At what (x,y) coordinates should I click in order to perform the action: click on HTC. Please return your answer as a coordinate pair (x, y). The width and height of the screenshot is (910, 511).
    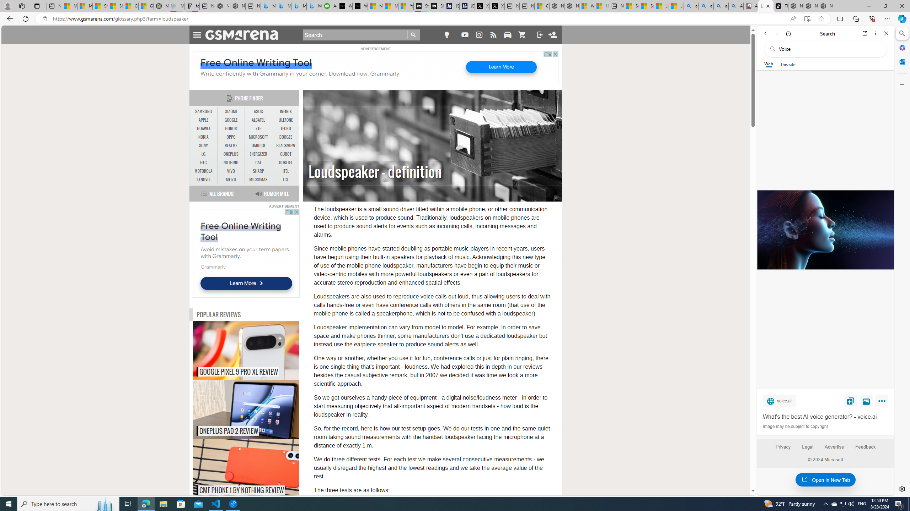
    Looking at the image, I should click on (204, 163).